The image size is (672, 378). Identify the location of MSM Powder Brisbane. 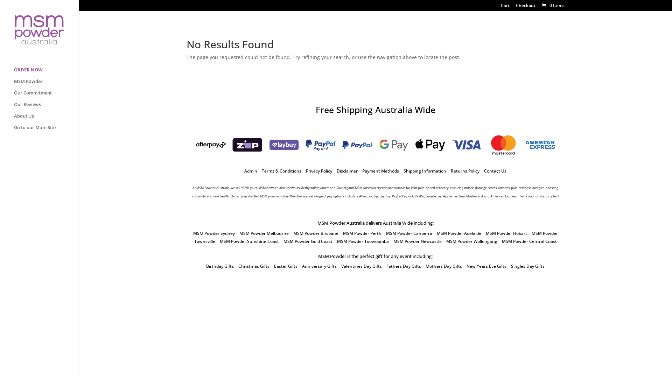
(316, 233).